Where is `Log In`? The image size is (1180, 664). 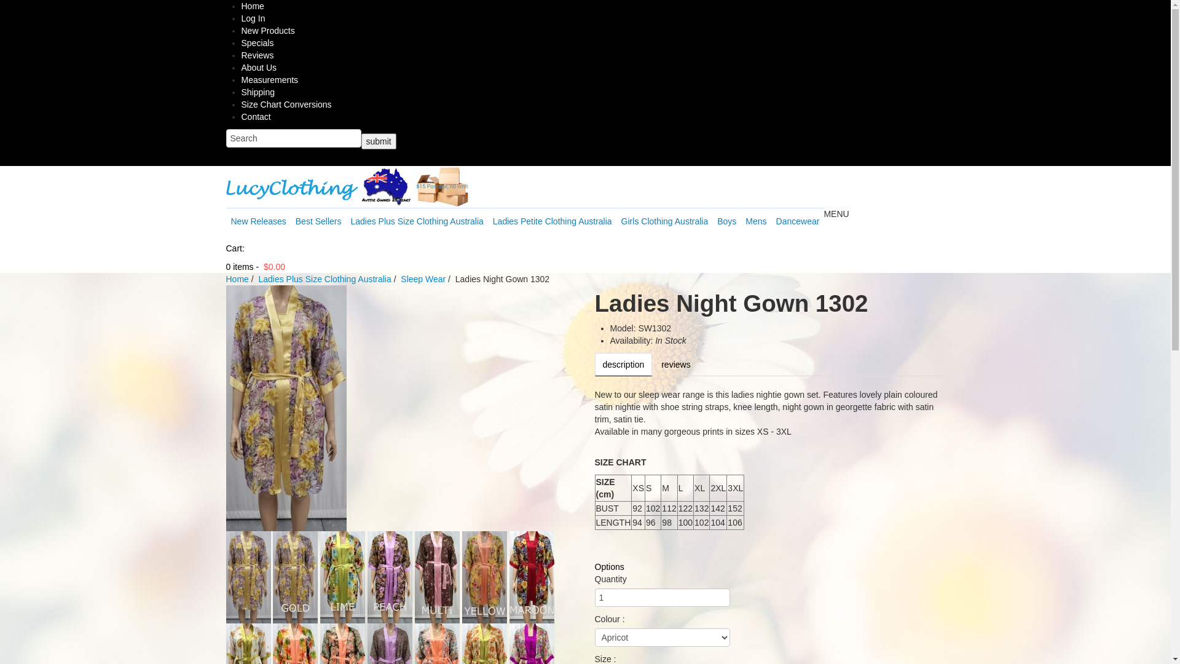 Log In is located at coordinates (253, 18).